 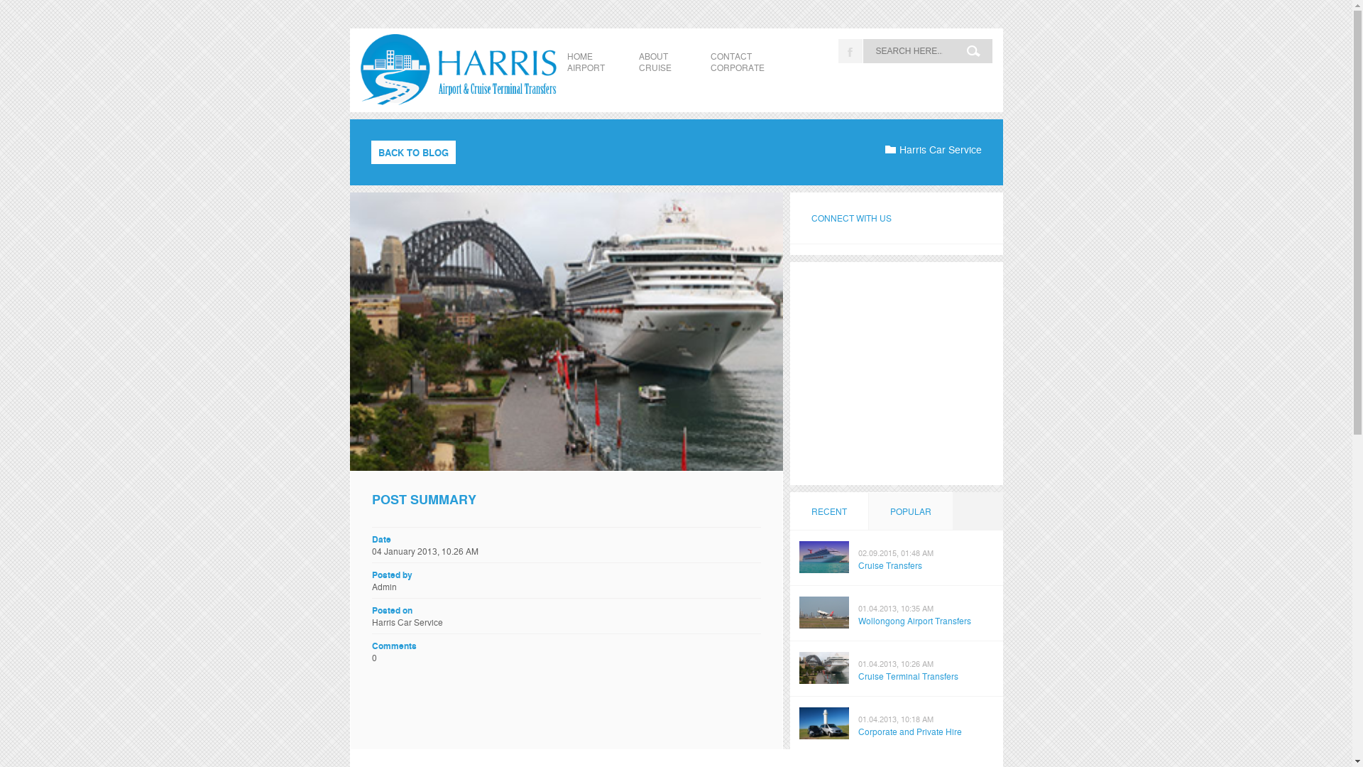 What do you see at coordinates (730, 55) in the screenshot?
I see `CONTACT` at bounding box center [730, 55].